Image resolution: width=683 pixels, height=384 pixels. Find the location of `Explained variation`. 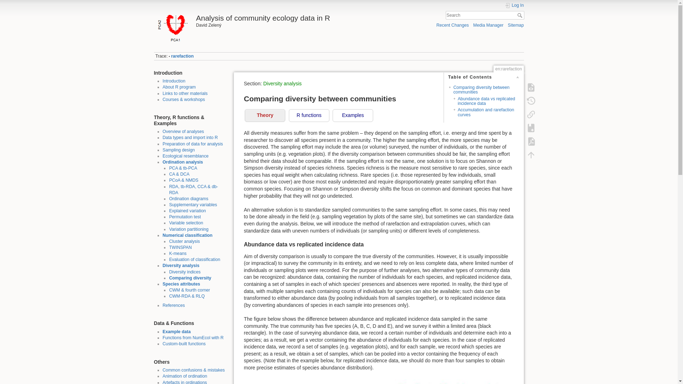

Explained variation is located at coordinates (187, 211).